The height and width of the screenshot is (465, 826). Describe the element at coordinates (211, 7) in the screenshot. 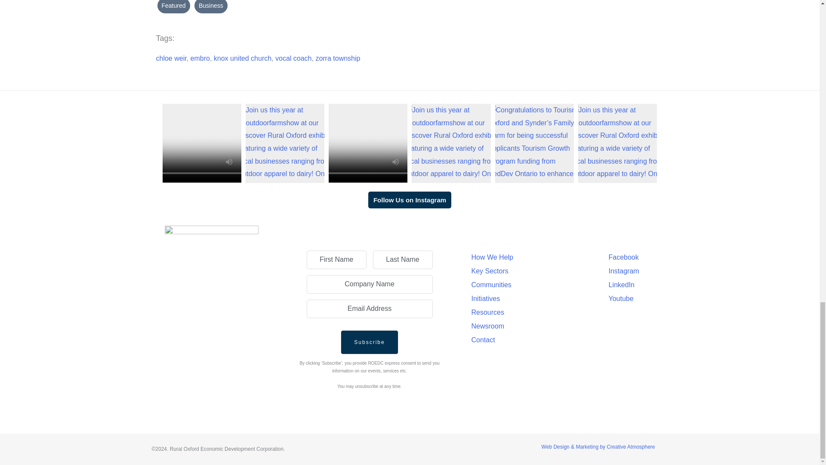

I see `Business` at that location.